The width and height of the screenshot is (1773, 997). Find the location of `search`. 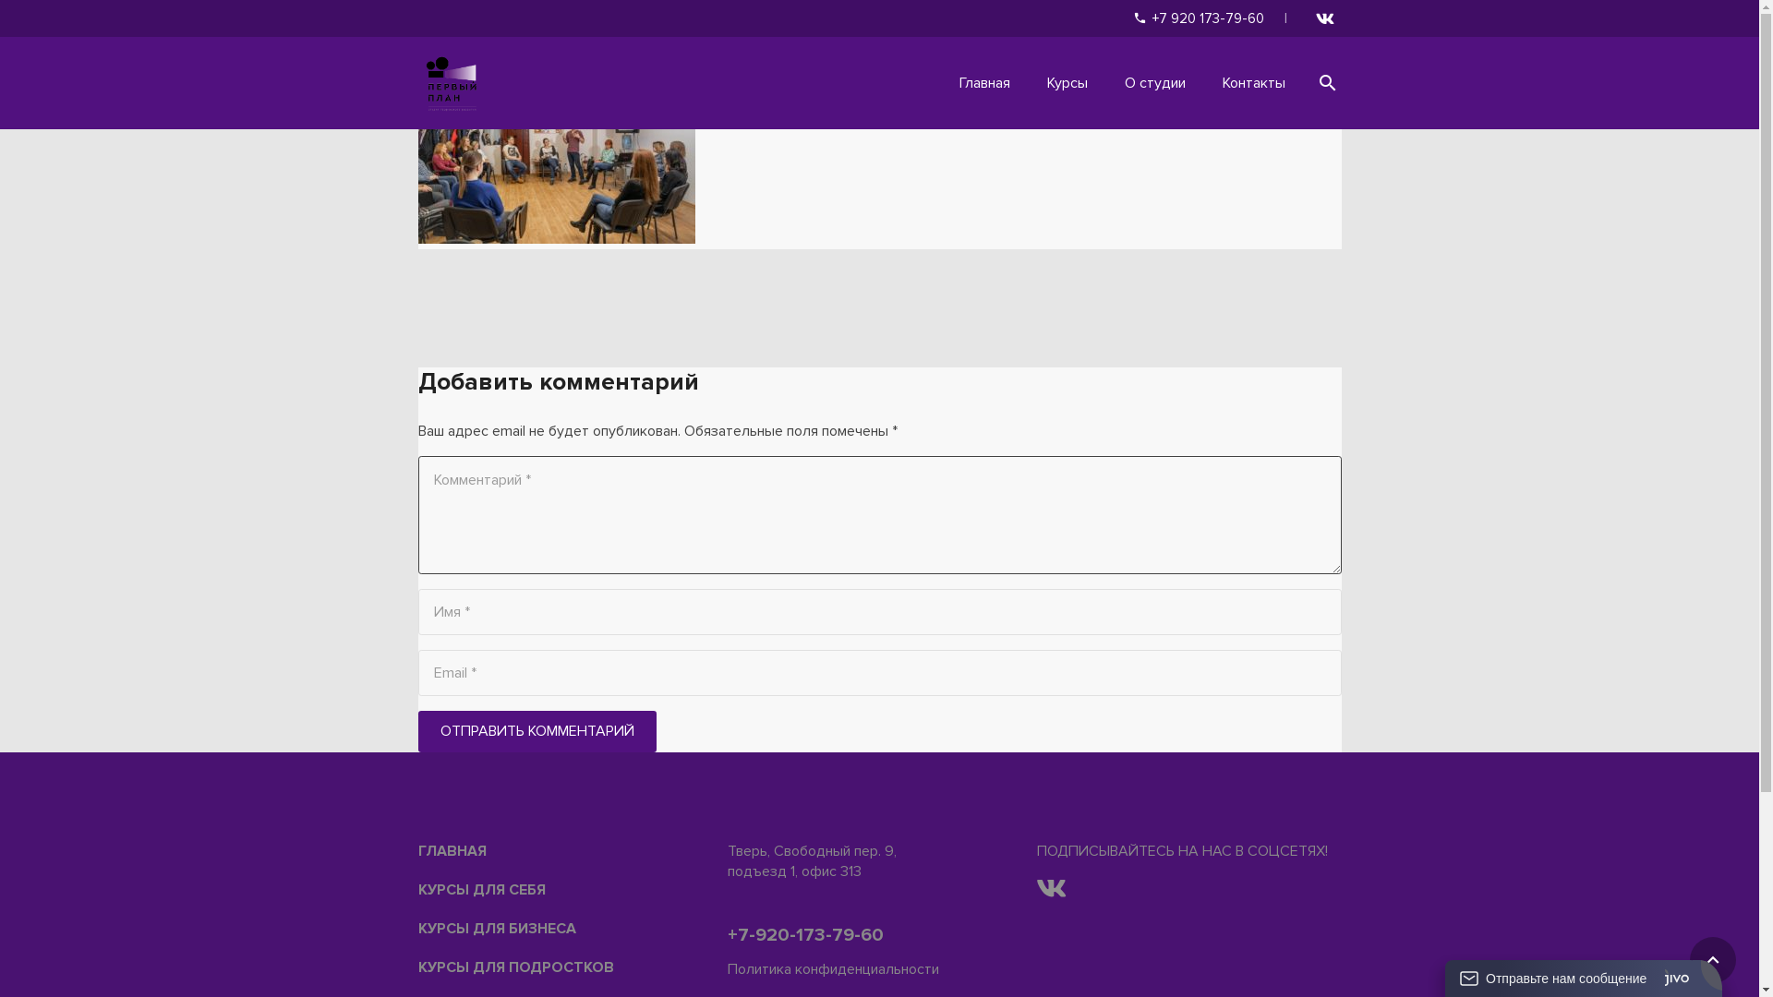

search is located at coordinates (1328, 83).